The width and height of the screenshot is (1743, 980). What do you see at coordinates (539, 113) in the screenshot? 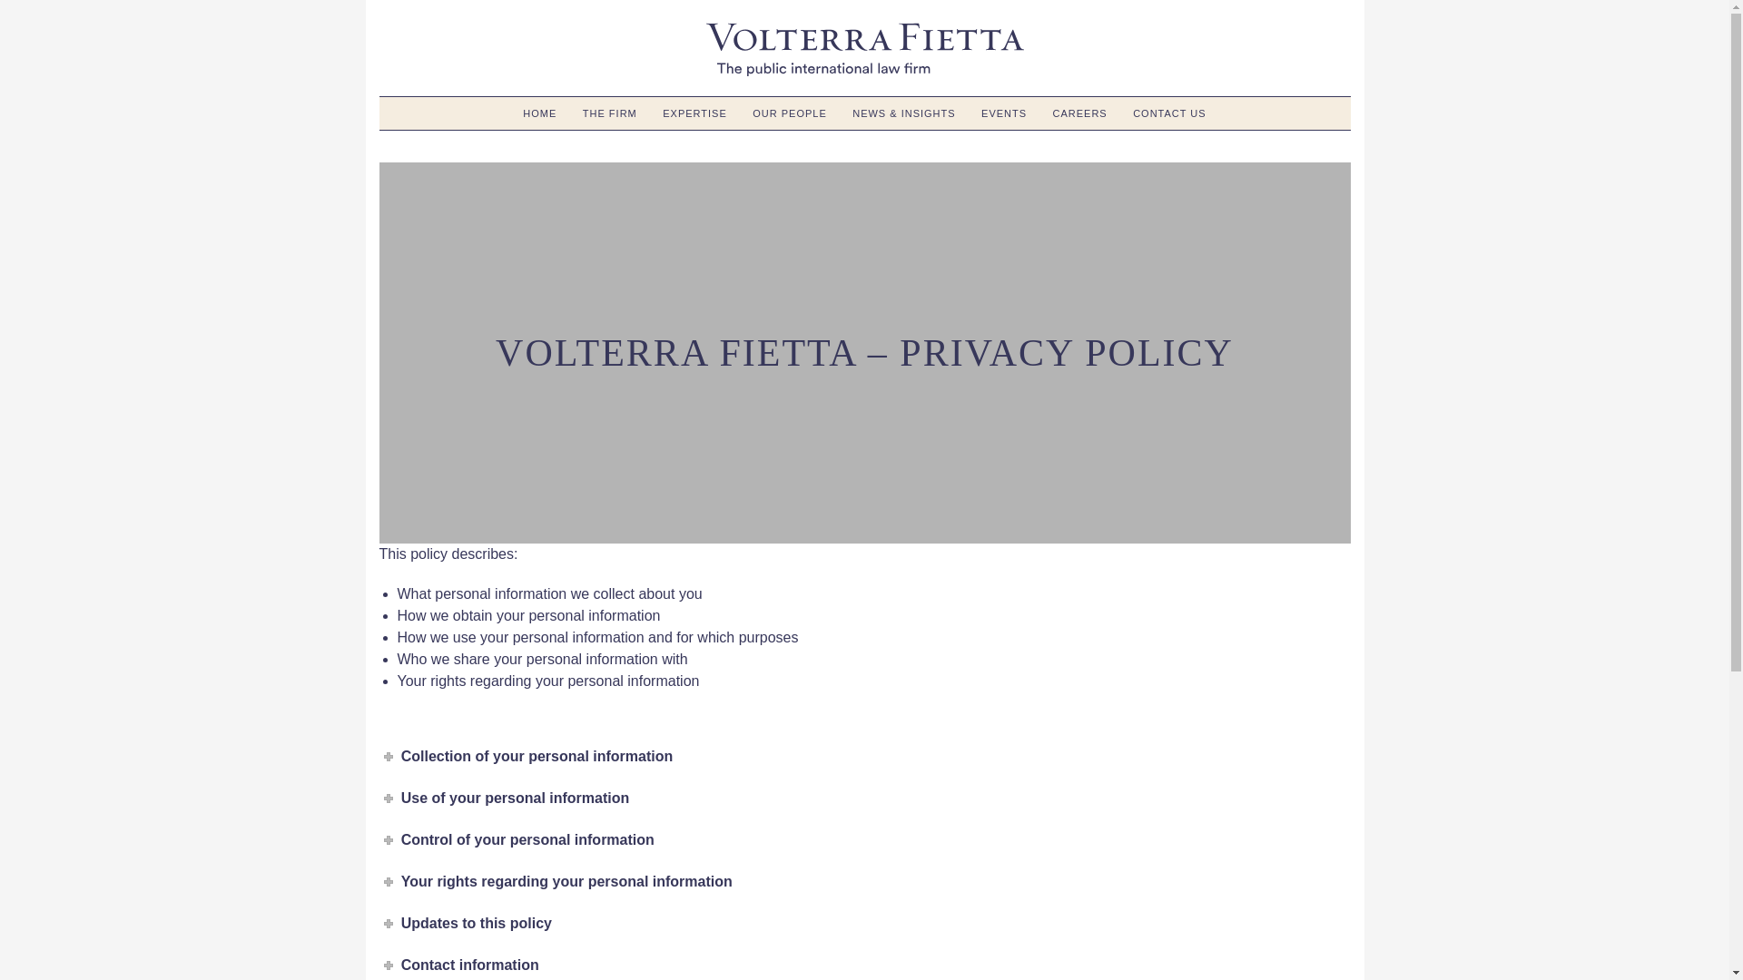
I see `HOME` at bounding box center [539, 113].